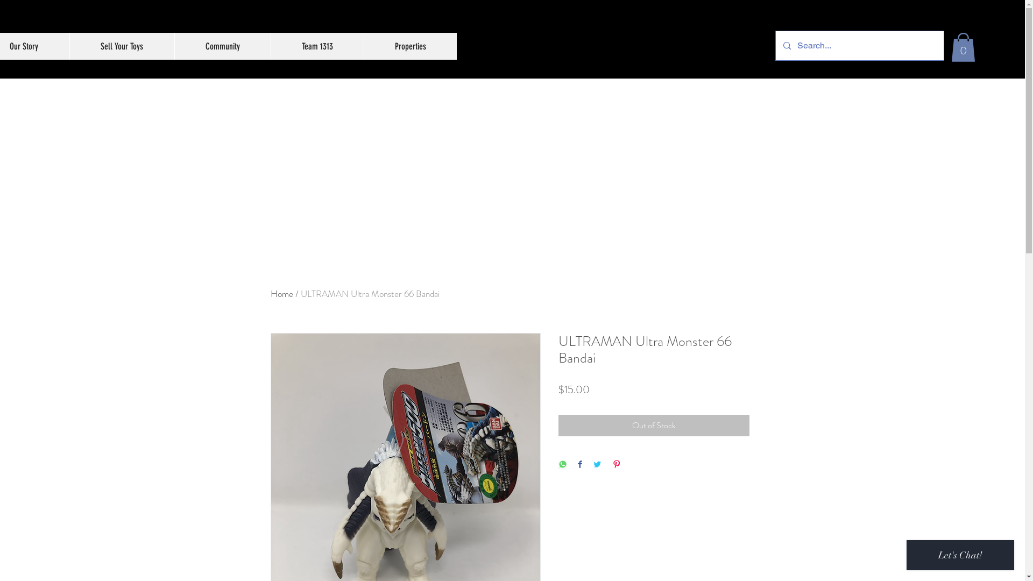 The image size is (1033, 581). What do you see at coordinates (316, 46) in the screenshot?
I see `Team 1313` at bounding box center [316, 46].